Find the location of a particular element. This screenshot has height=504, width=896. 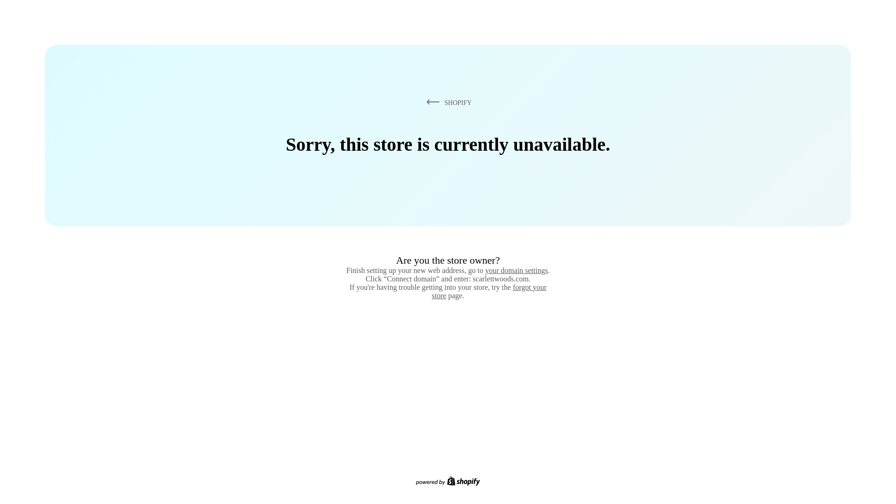

your domain settings is located at coordinates (516, 270).